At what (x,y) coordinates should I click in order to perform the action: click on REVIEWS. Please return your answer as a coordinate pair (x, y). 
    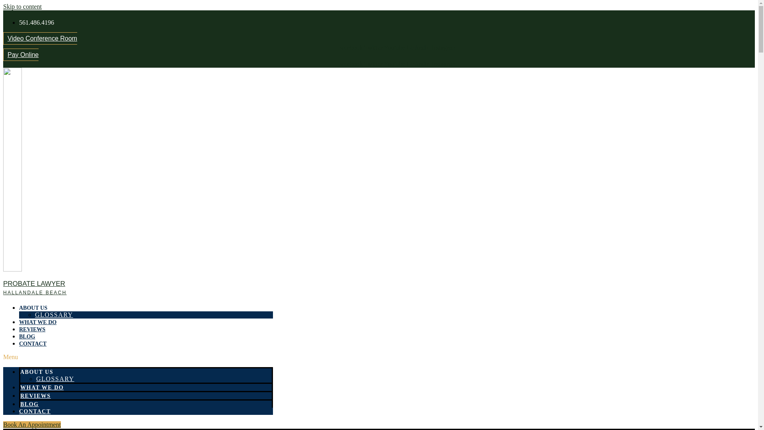
    Looking at the image, I should click on (32, 330).